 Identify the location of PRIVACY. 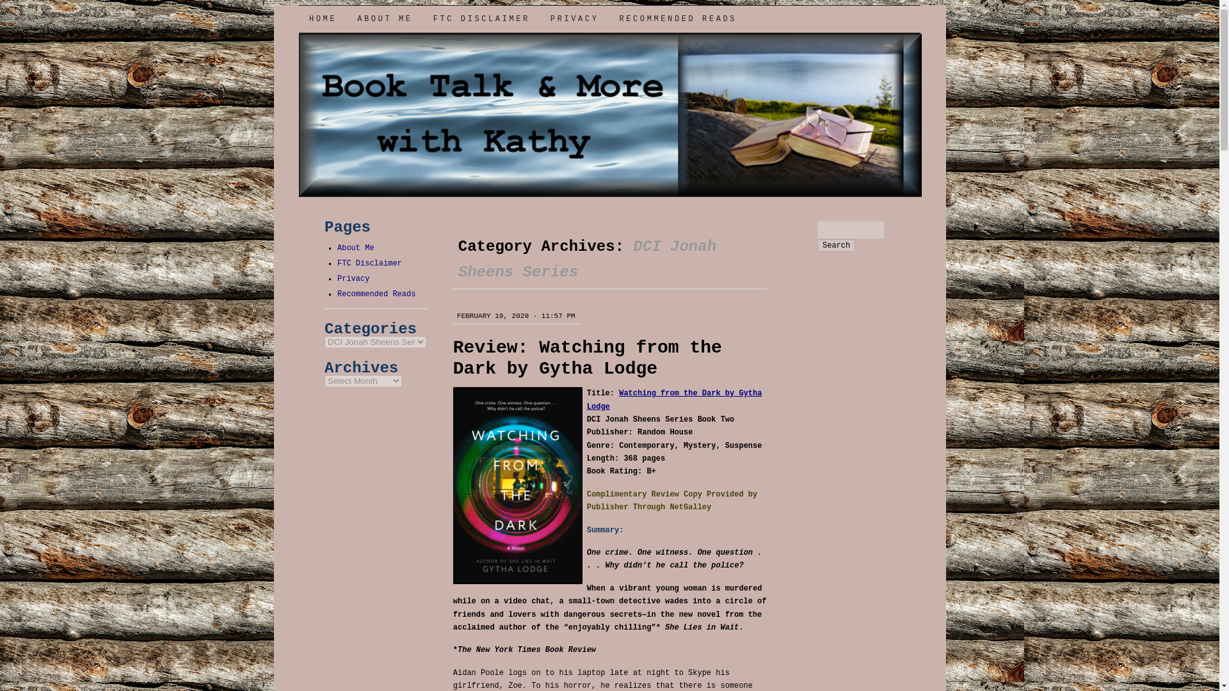
(575, 19).